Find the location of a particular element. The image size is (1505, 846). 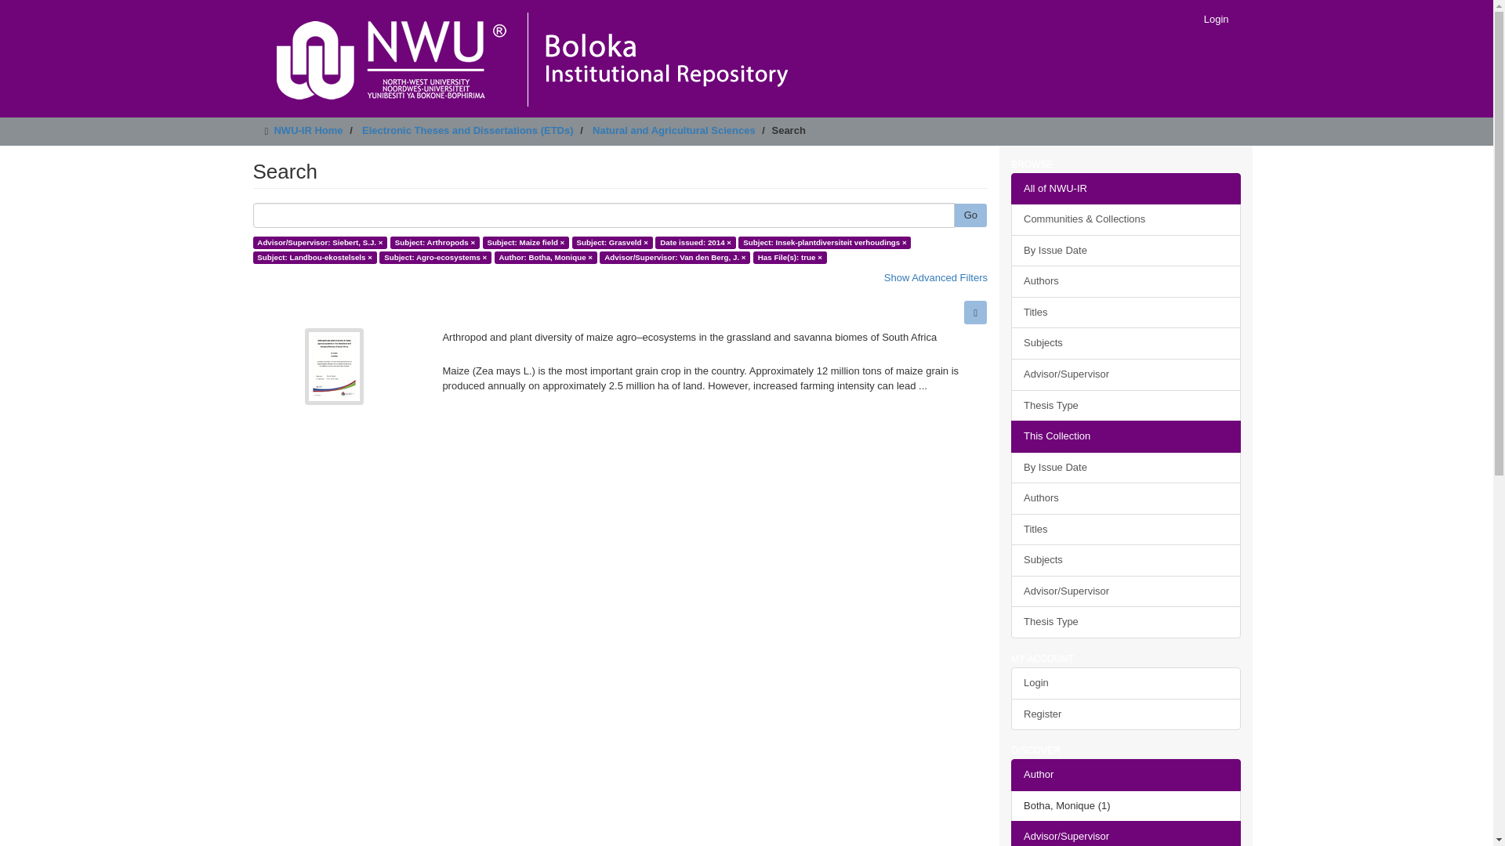

Show Advanced Filters is located at coordinates (936, 277).